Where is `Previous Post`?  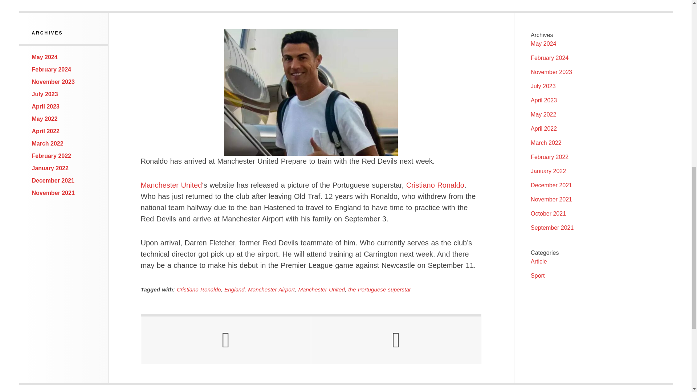 Previous Post is located at coordinates (226, 340).